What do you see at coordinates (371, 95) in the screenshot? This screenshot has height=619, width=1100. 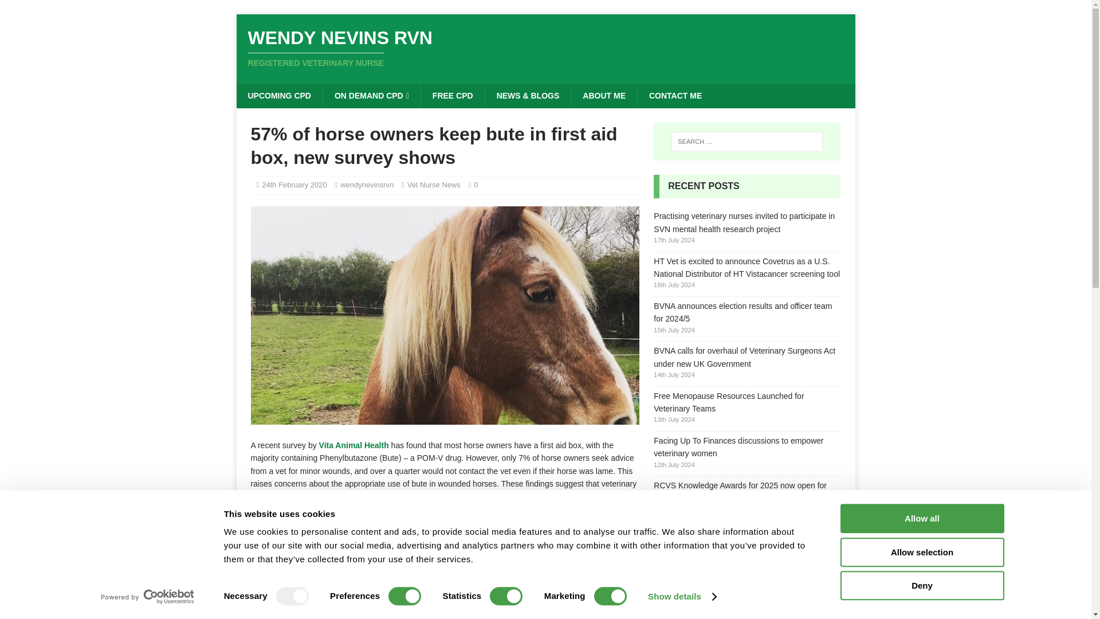 I see `ON DEMAND CPD` at bounding box center [371, 95].